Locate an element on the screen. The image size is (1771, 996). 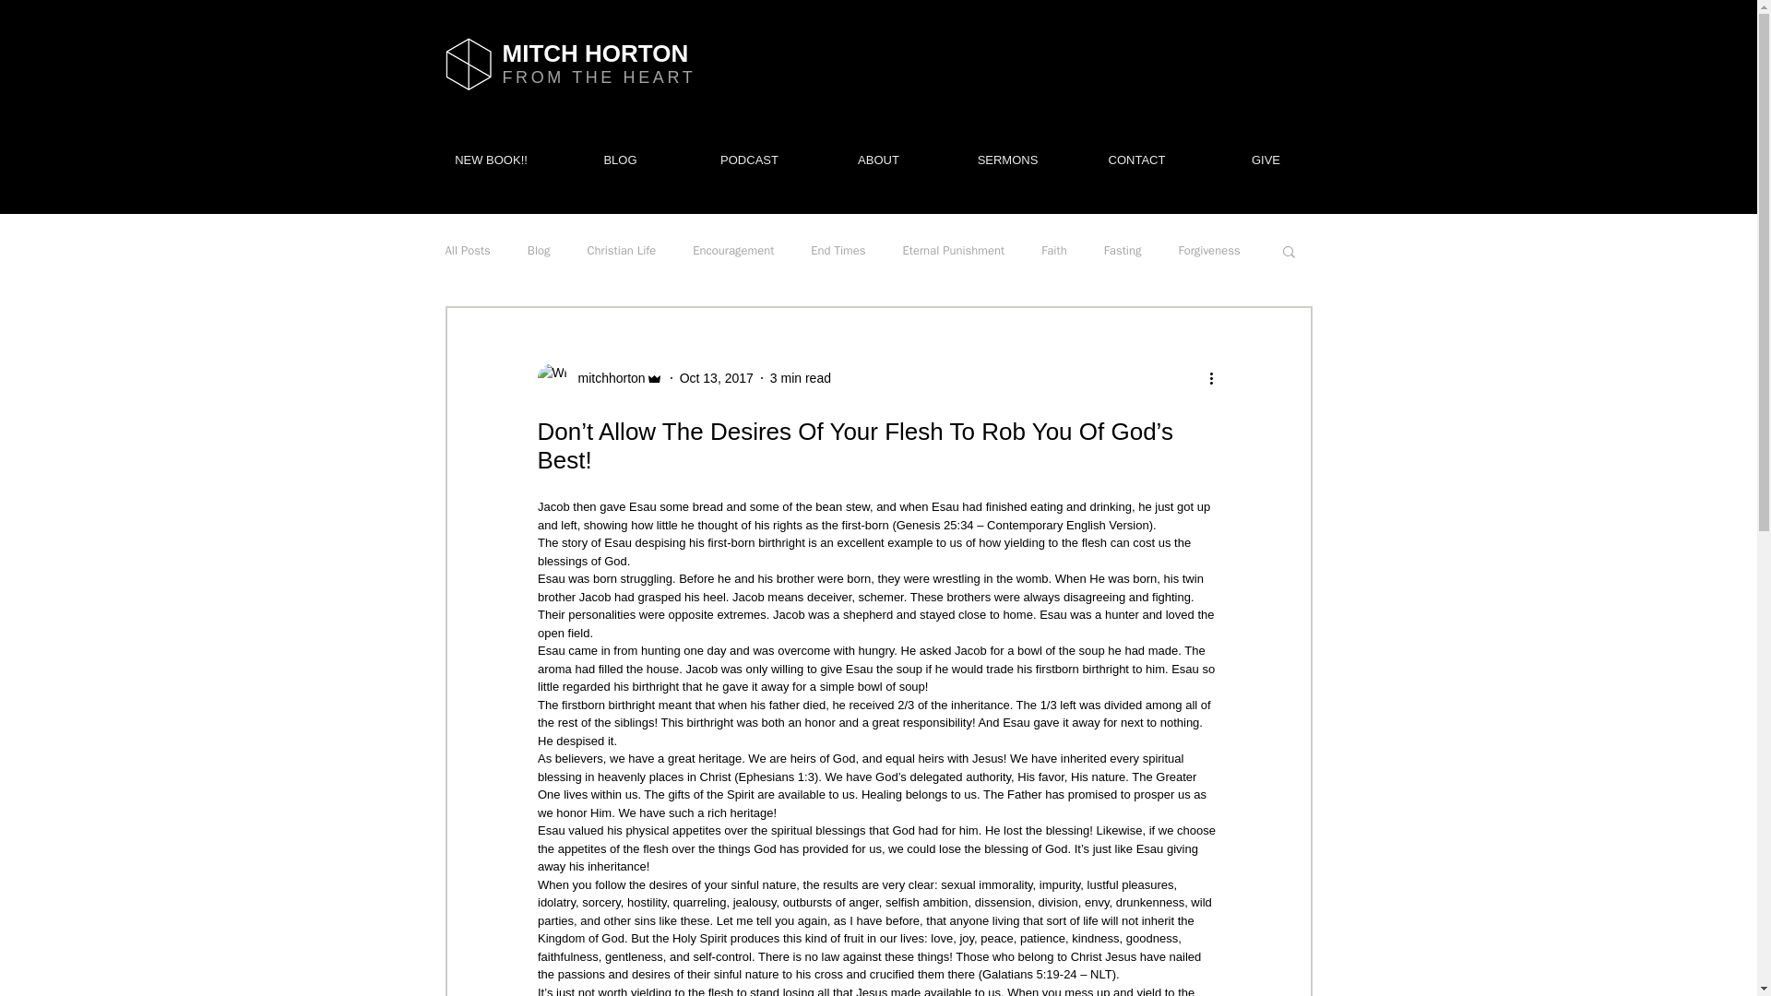
Encouragement is located at coordinates (732, 251).